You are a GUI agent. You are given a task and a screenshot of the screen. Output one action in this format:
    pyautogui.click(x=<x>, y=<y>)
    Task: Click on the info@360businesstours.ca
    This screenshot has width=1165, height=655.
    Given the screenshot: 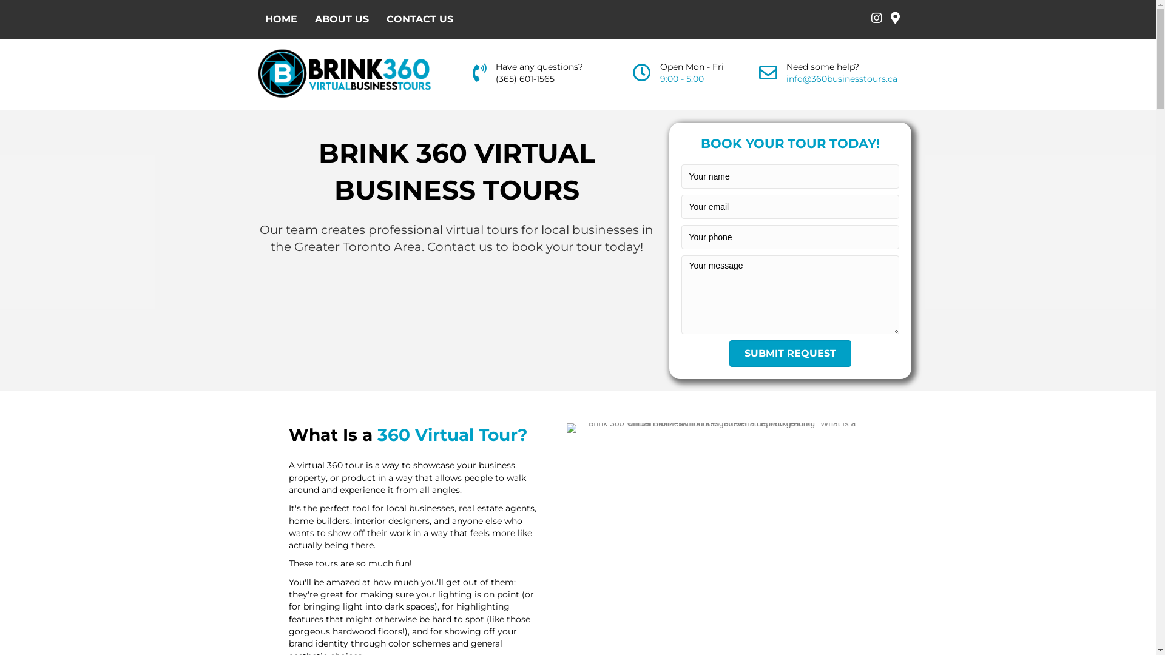 What is the action you would take?
    pyautogui.click(x=842, y=79)
    